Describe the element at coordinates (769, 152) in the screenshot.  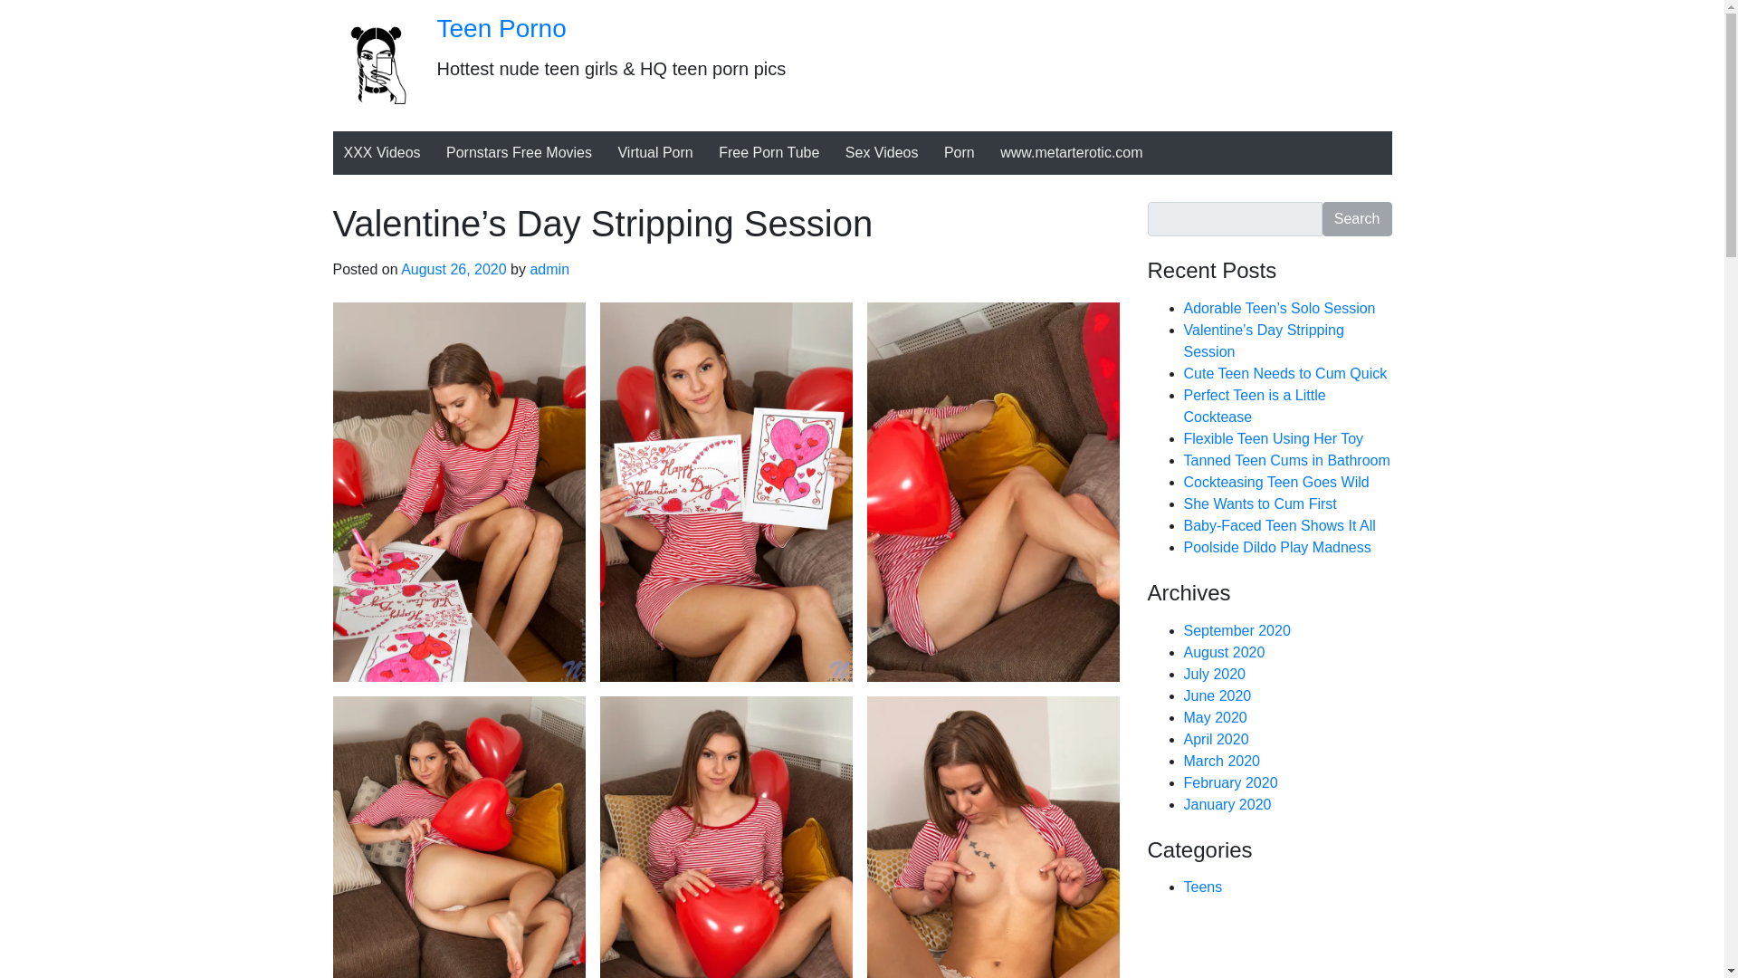
I see `Free Porn Tube` at that location.